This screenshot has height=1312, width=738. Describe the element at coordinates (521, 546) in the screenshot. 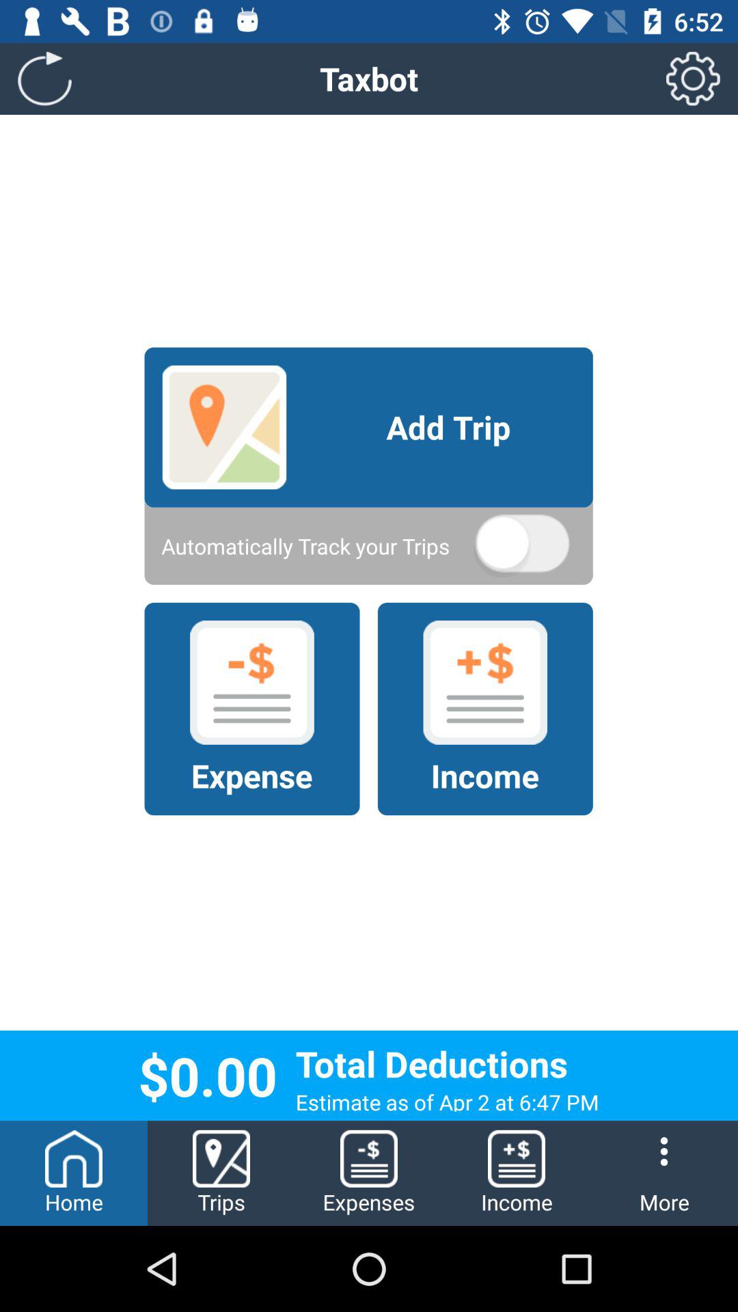

I see `turn off the icon below add trip` at that location.